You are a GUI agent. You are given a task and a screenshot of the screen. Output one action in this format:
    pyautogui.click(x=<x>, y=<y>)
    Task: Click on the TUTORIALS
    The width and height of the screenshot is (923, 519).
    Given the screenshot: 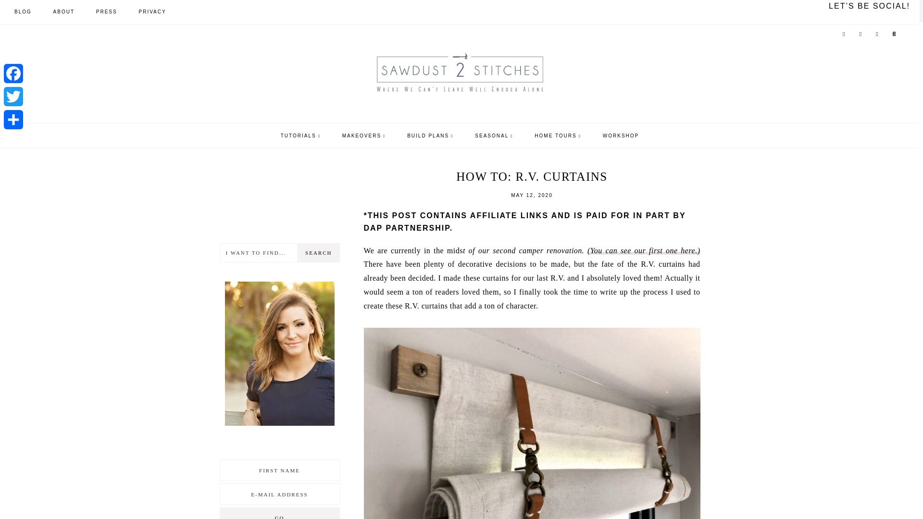 What is the action you would take?
    pyautogui.click(x=300, y=136)
    